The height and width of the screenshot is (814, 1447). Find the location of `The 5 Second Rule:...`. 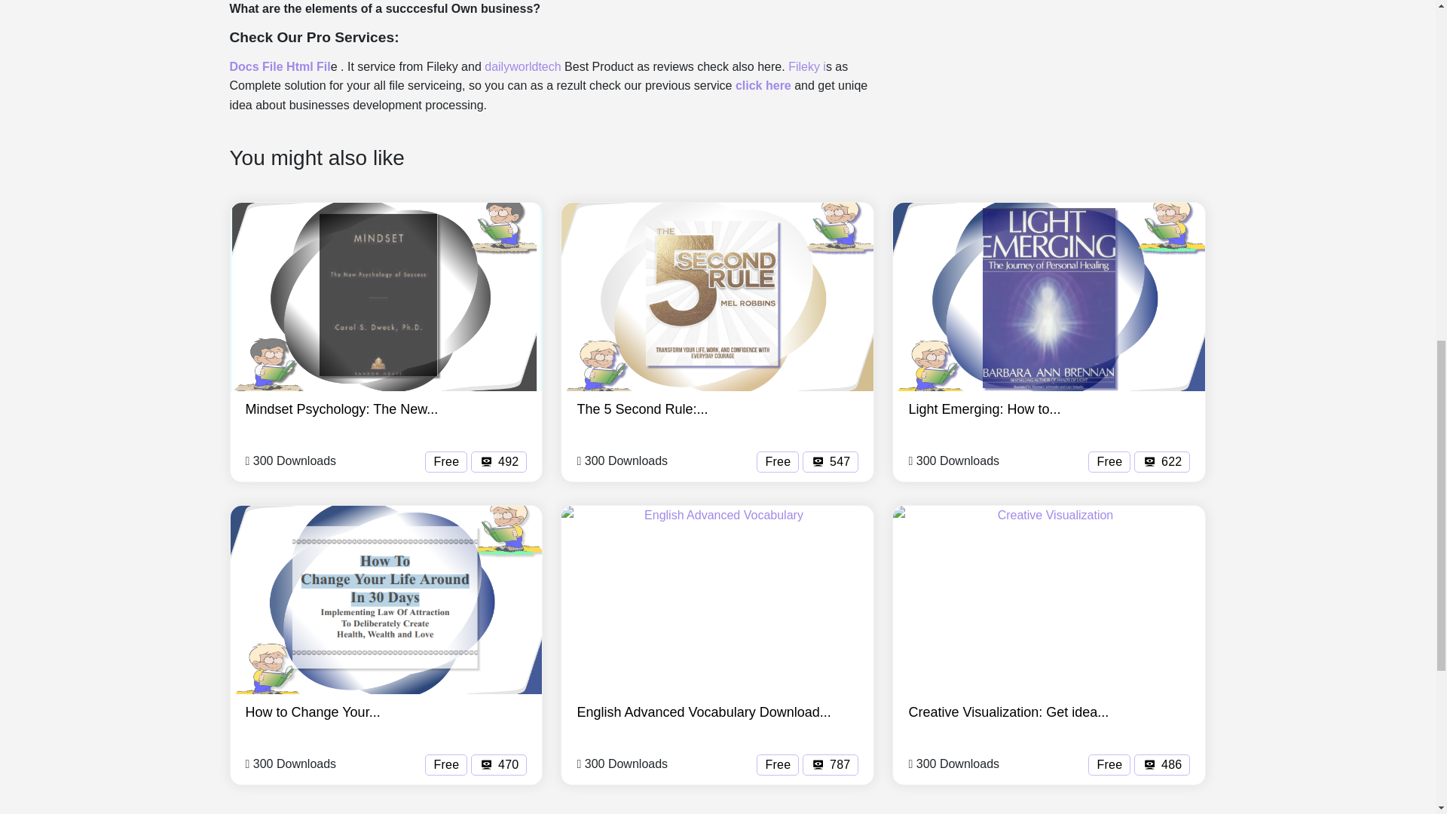

The 5 Second Rule:... is located at coordinates (641, 409).